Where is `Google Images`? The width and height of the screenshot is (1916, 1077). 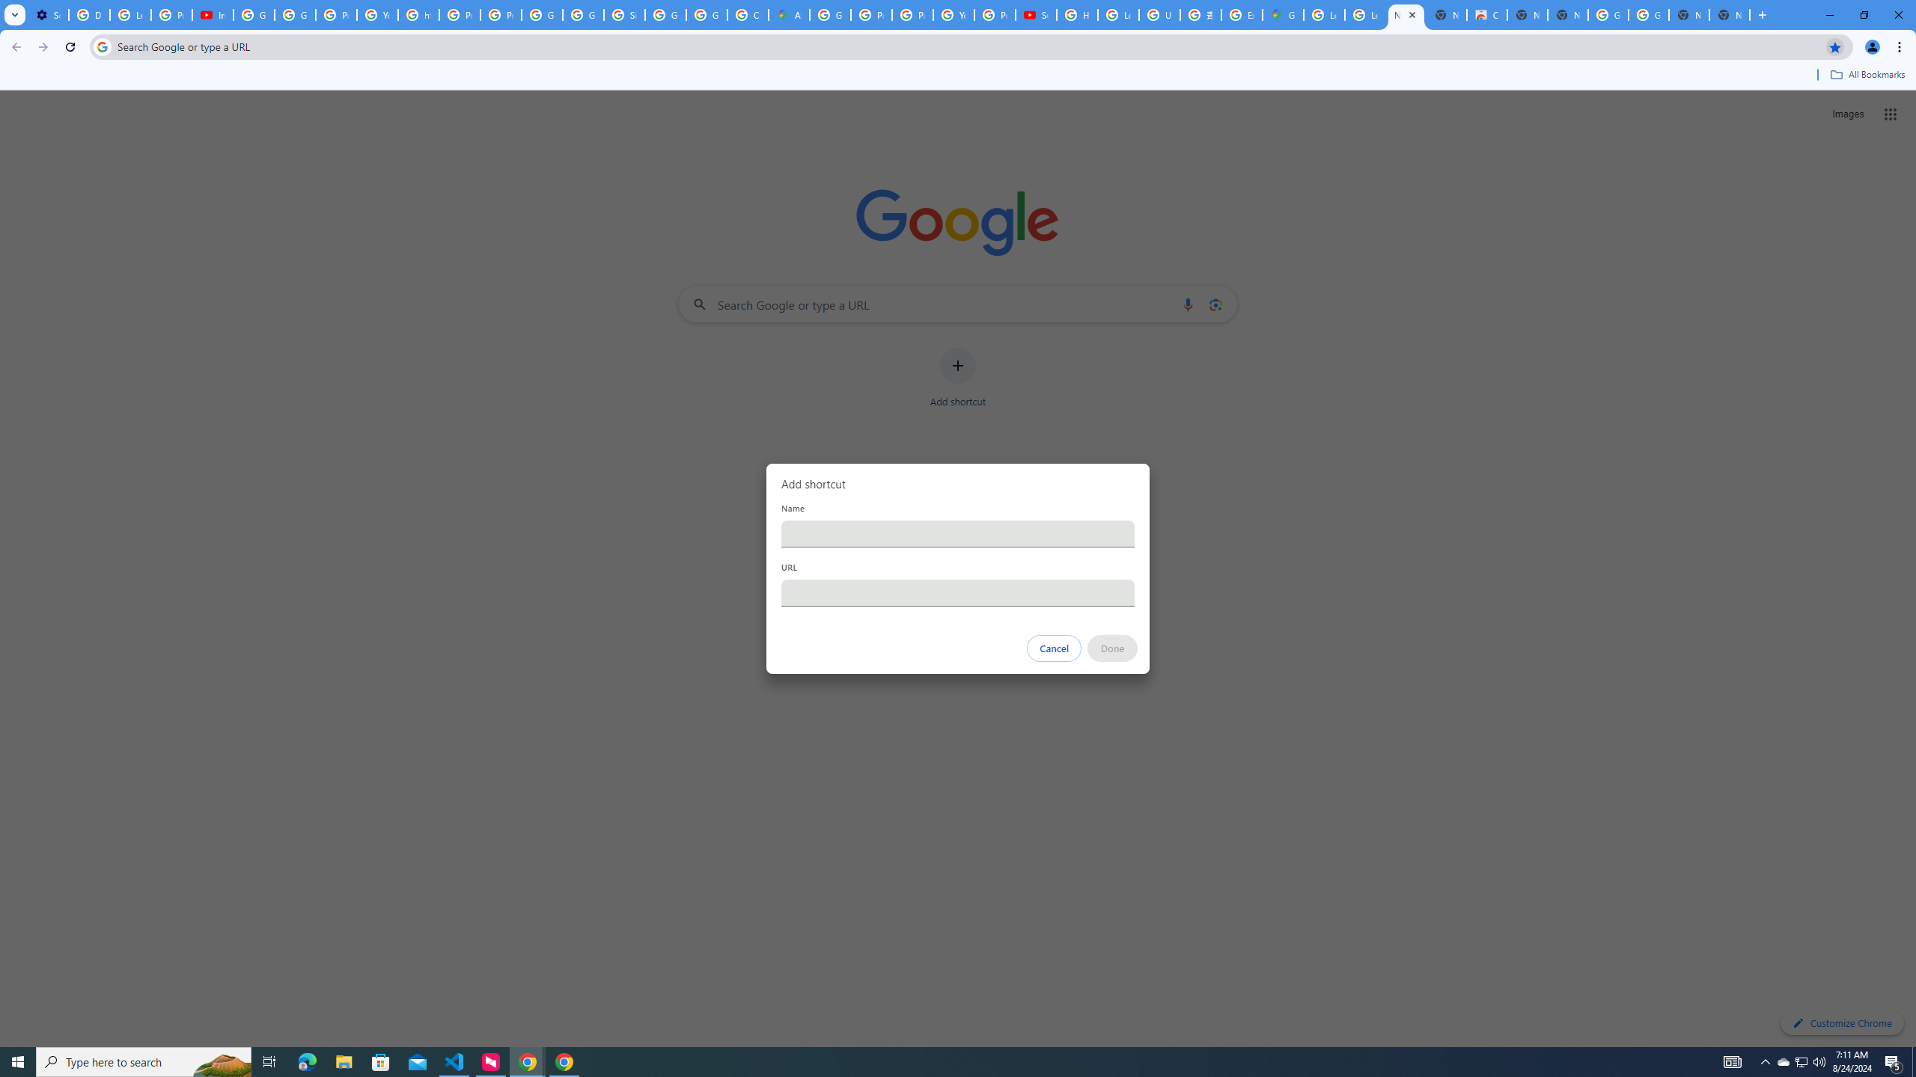
Google Images is located at coordinates (1608, 15).